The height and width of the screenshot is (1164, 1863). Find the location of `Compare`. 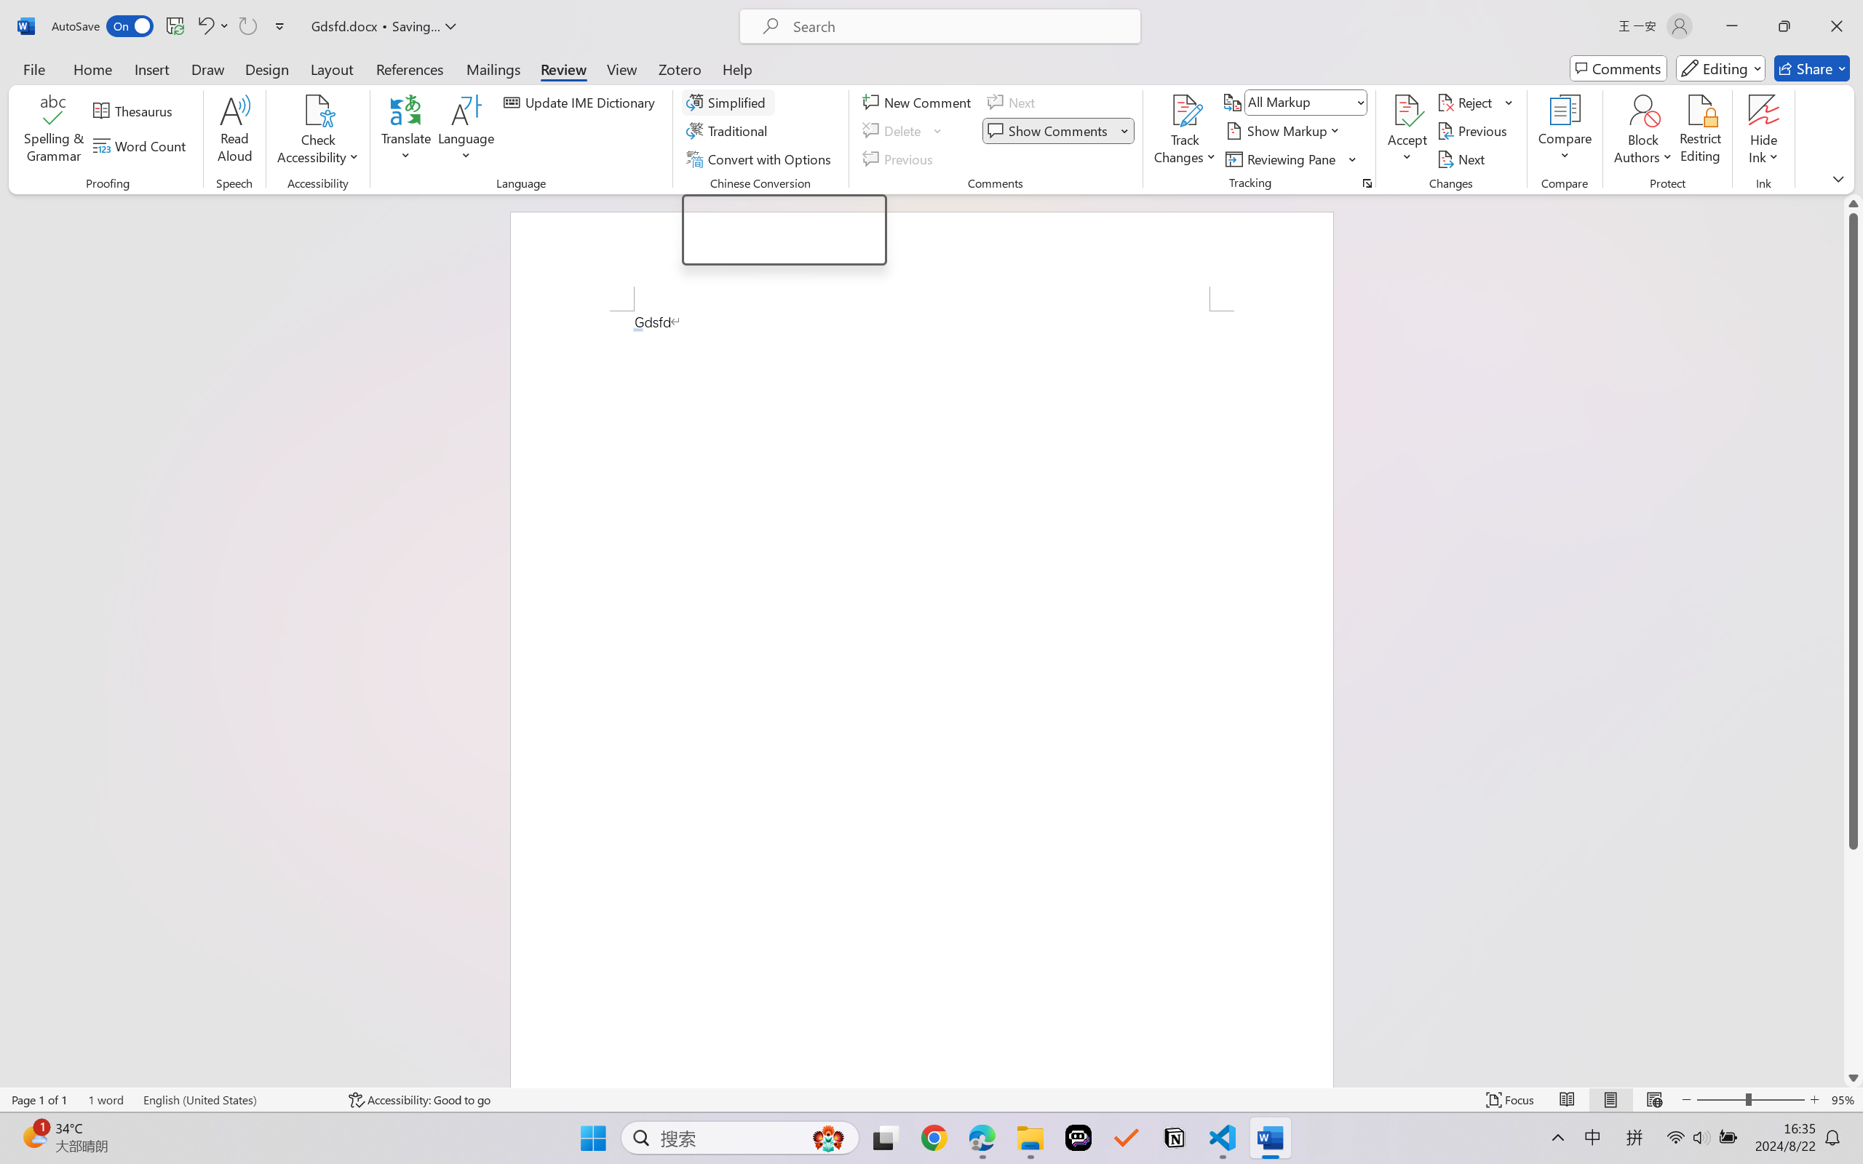

Compare is located at coordinates (1566, 131).